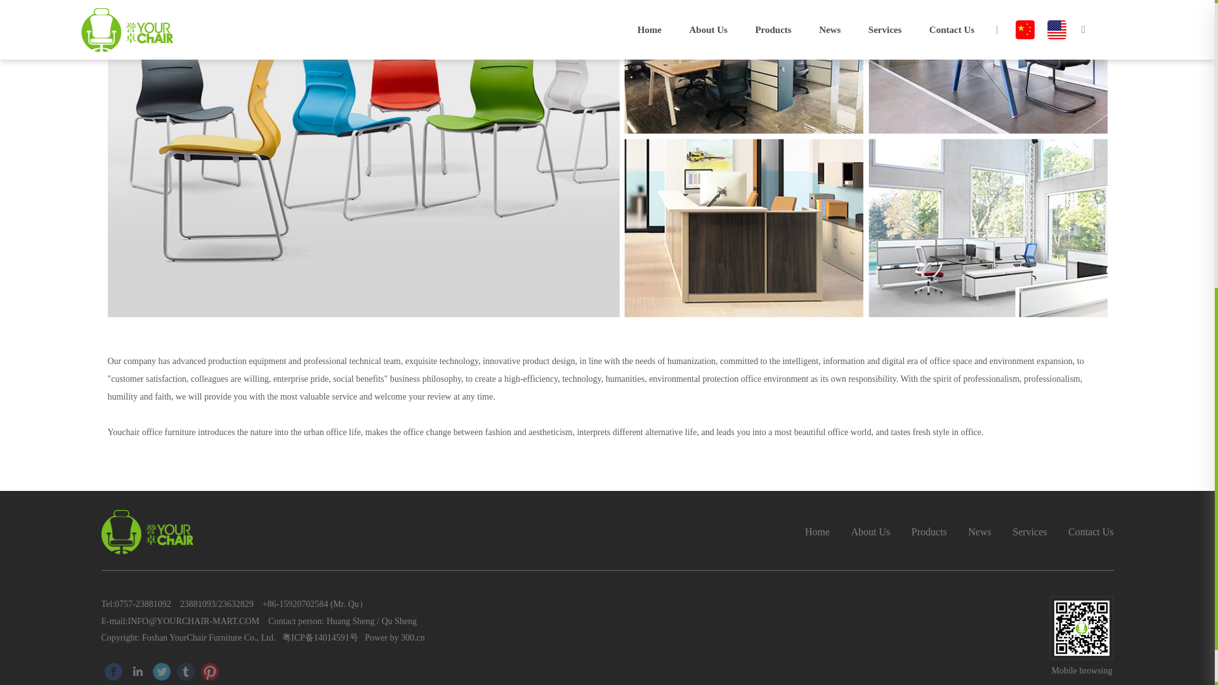 The height and width of the screenshot is (685, 1218). I want to click on Twitter, so click(161, 672).